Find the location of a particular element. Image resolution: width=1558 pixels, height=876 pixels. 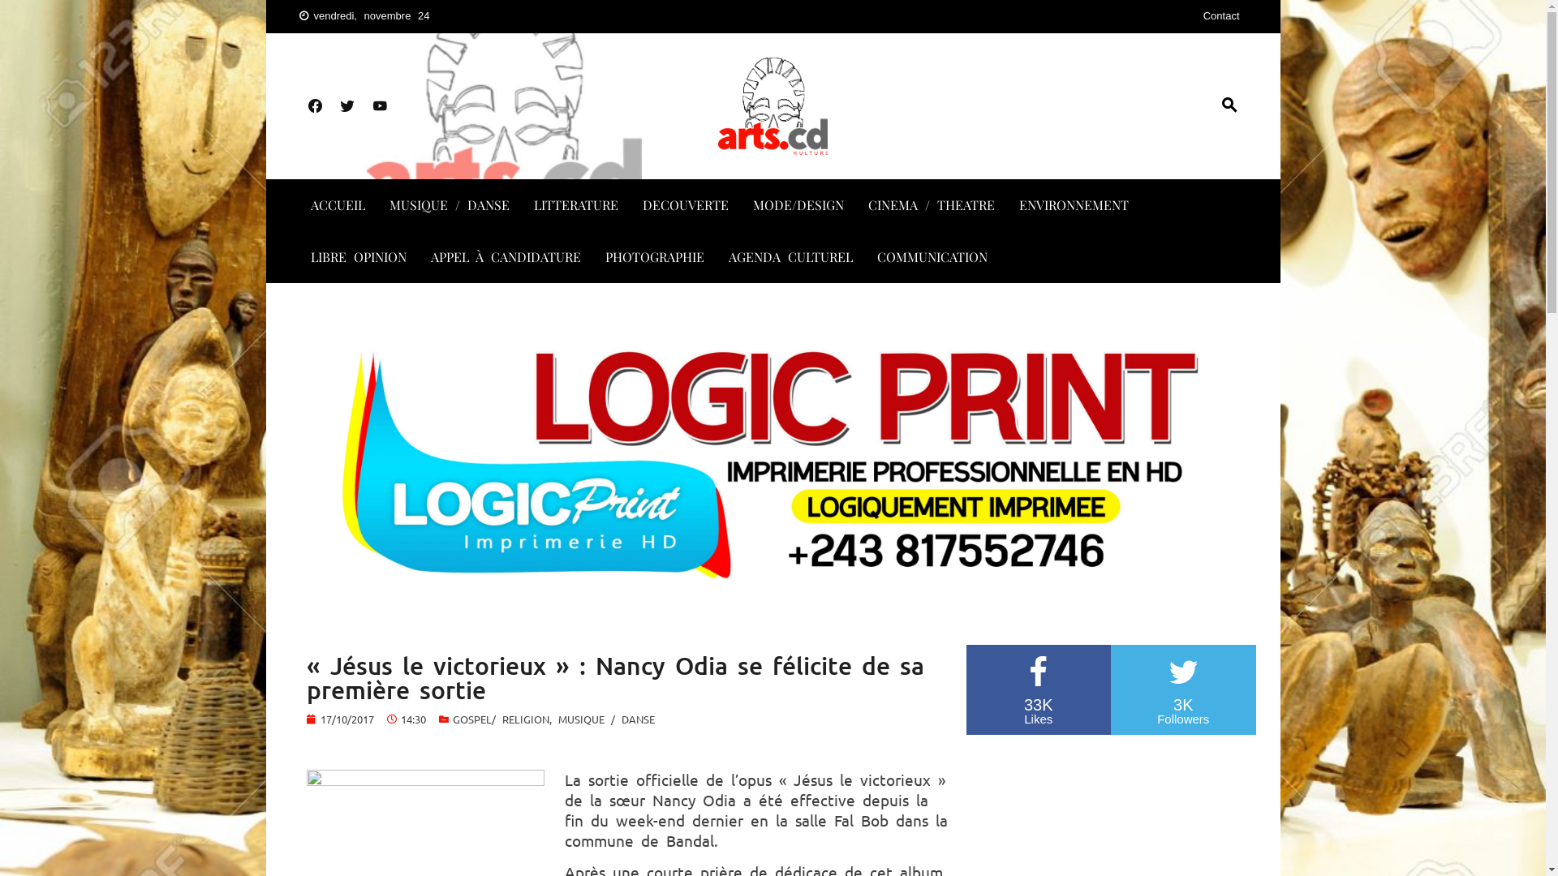

LIBRE OPINION is located at coordinates (358, 257).